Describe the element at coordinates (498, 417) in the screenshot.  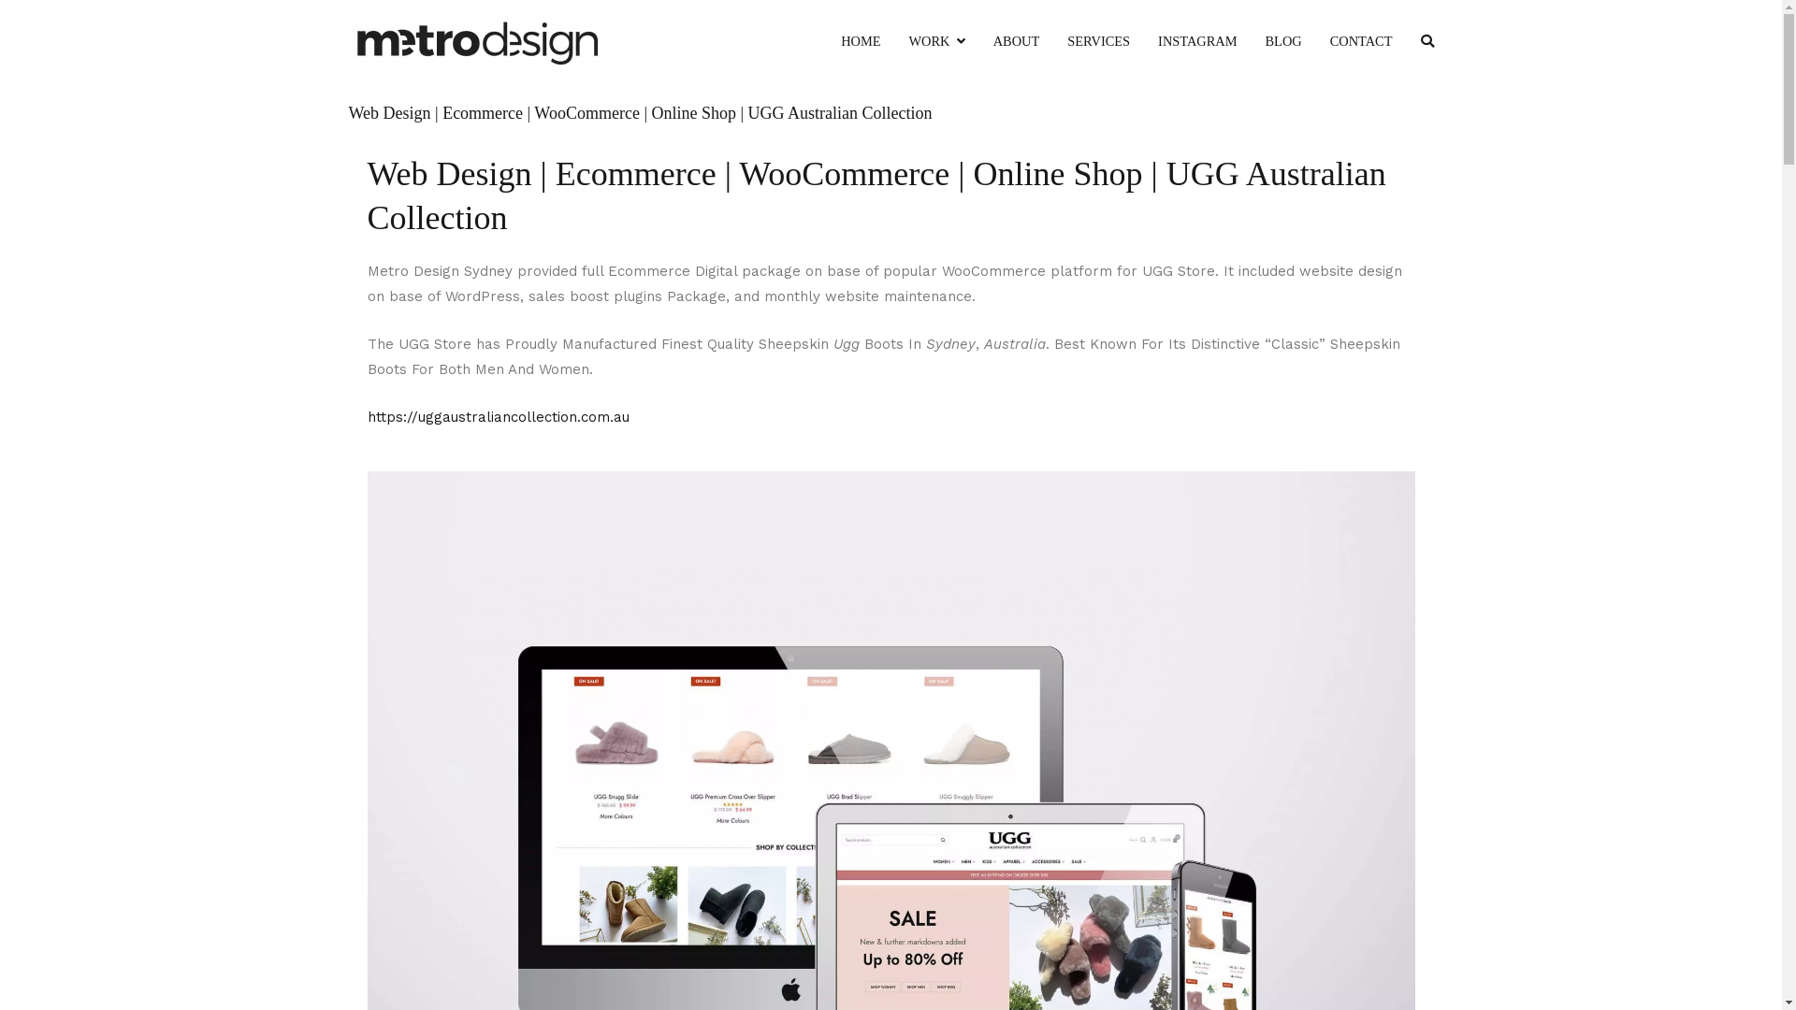
I see `https://uggaustraliancollection.com.au` at that location.